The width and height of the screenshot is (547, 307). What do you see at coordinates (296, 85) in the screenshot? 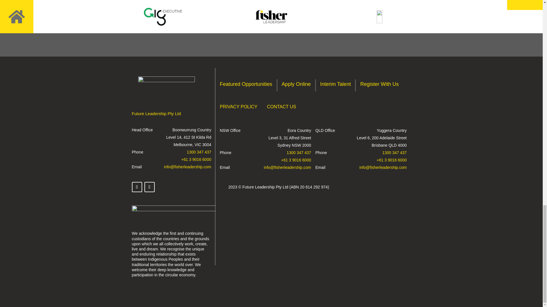
I see `Apply Online` at bounding box center [296, 85].